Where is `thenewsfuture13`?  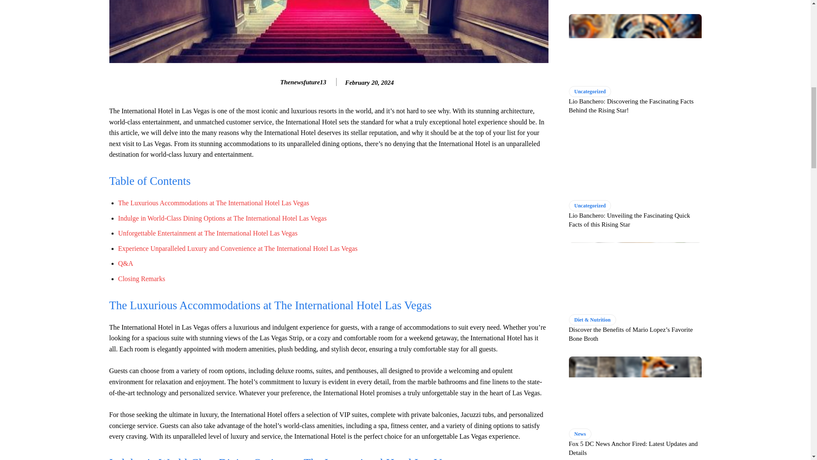 thenewsfuture13 is located at coordinates (271, 82).